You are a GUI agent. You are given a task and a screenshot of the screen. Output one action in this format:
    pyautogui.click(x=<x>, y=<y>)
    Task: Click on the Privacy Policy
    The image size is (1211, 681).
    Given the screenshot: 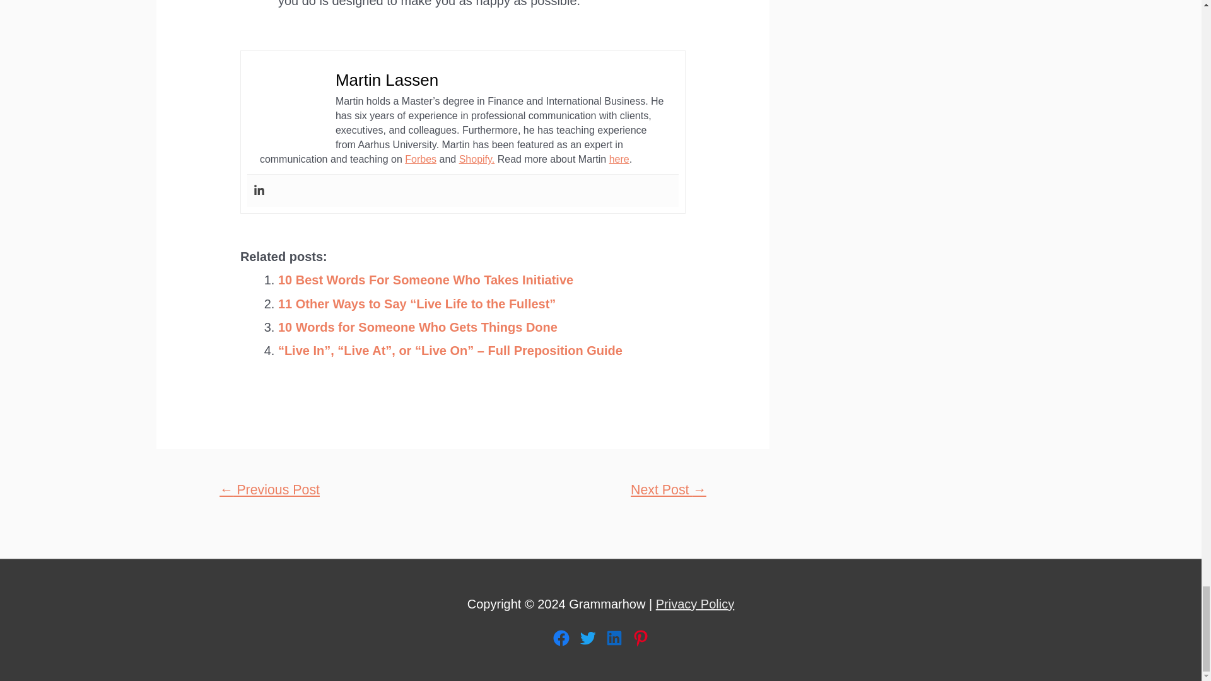 What is the action you would take?
    pyautogui.click(x=695, y=604)
    